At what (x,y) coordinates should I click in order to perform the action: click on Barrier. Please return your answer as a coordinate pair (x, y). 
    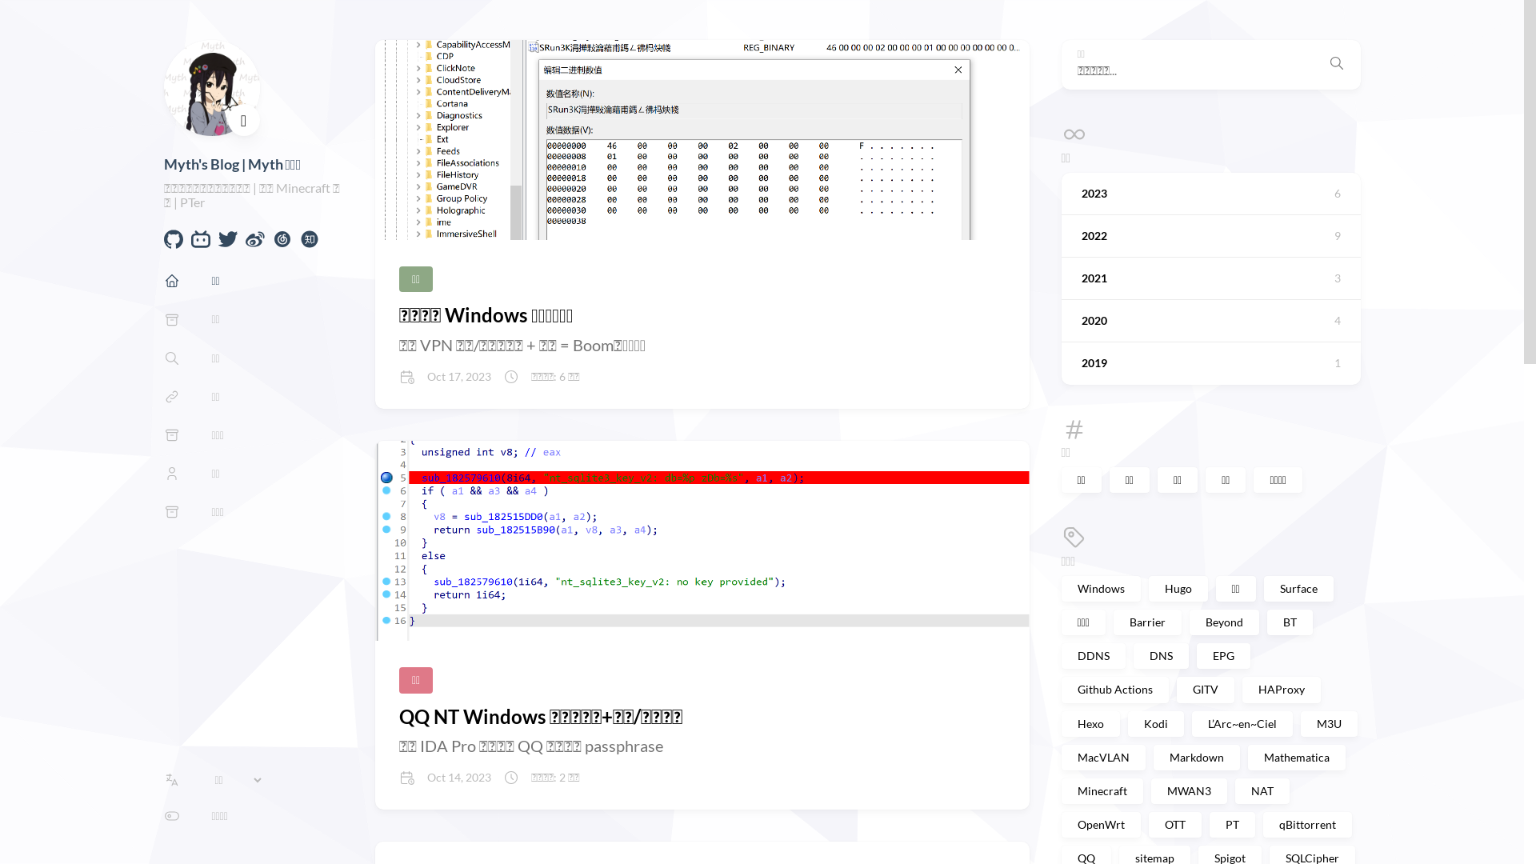
    Looking at the image, I should click on (1147, 622).